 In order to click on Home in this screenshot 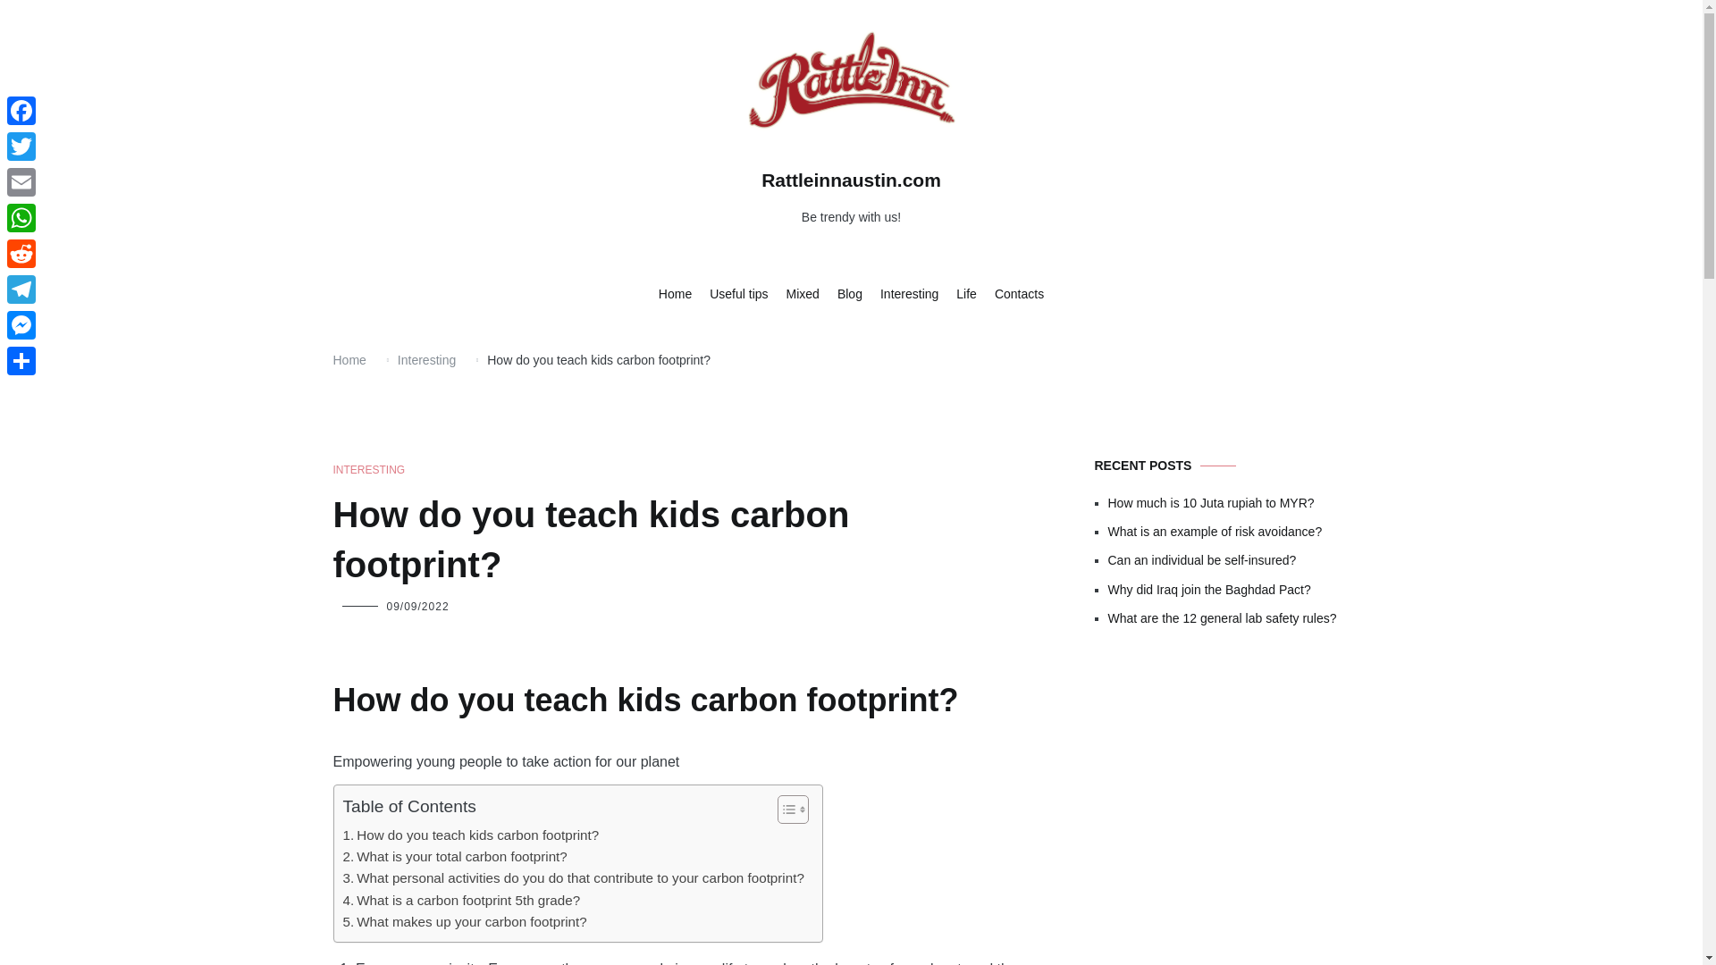, I will do `click(675, 295)`.